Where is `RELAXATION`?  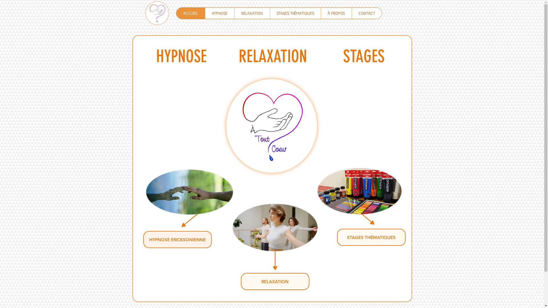
RELAXATION is located at coordinates (275, 56).